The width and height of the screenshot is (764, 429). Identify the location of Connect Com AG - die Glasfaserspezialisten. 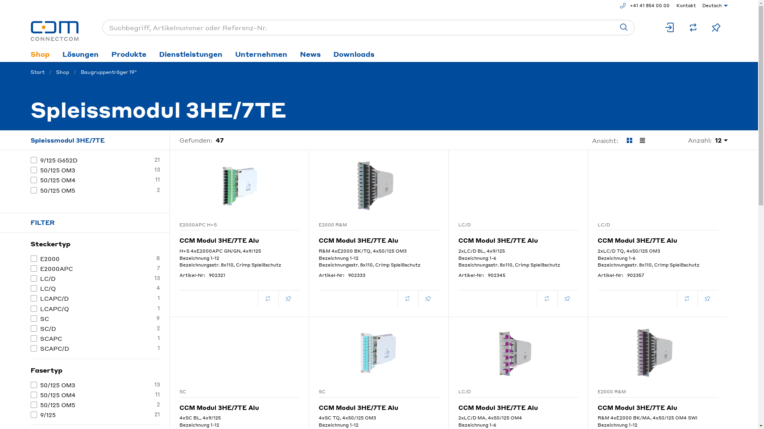
(54, 31).